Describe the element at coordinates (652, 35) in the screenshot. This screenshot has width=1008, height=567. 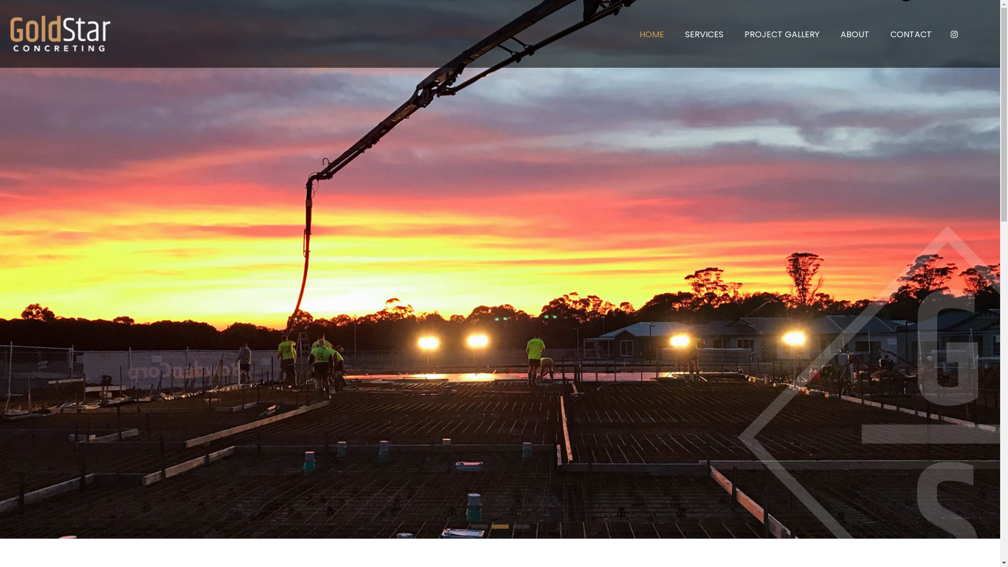
I see `HOME` at that location.